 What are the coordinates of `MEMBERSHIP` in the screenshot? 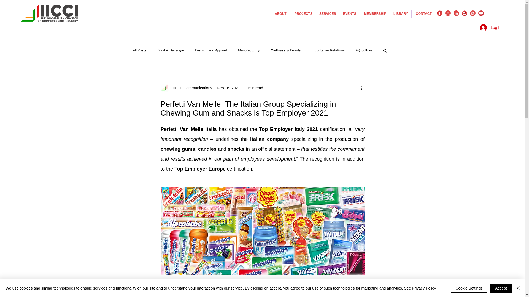 It's located at (374, 13).